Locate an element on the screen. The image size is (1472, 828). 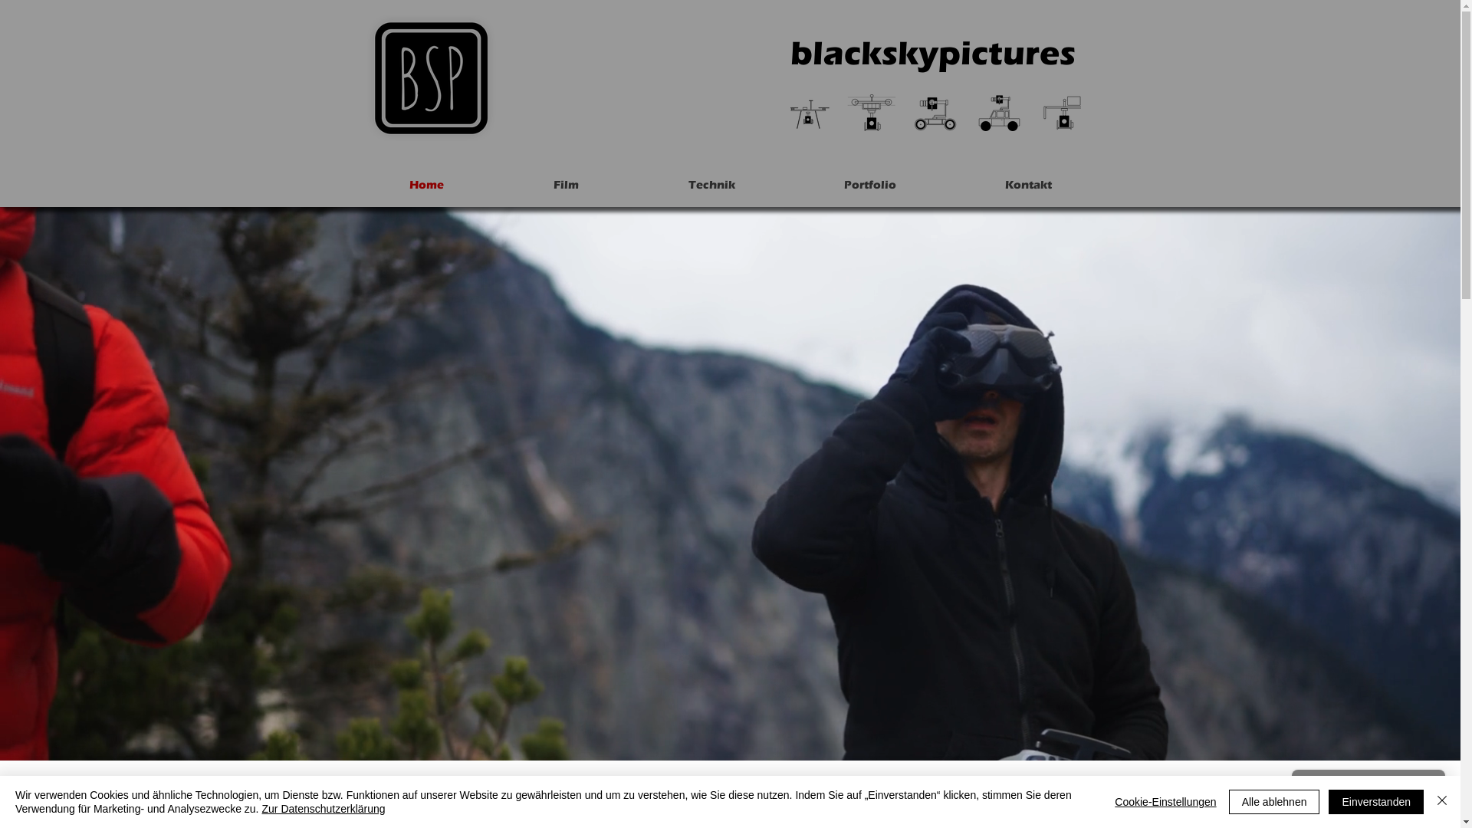
Film is located at coordinates (566, 185).